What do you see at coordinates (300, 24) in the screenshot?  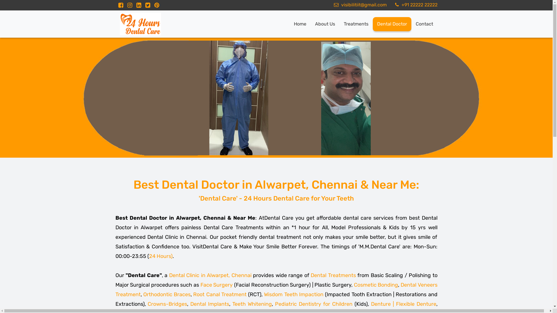 I see `Home` at bounding box center [300, 24].